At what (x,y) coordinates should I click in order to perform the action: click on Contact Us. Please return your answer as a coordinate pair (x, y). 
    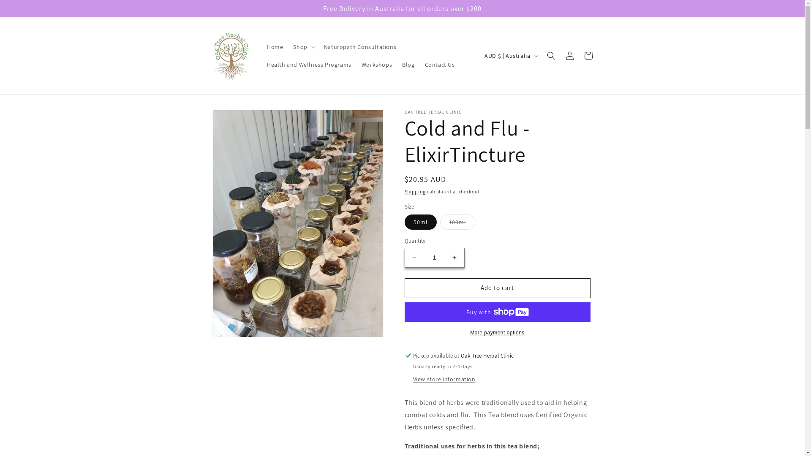
    Looking at the image, I should click on (440, 65).